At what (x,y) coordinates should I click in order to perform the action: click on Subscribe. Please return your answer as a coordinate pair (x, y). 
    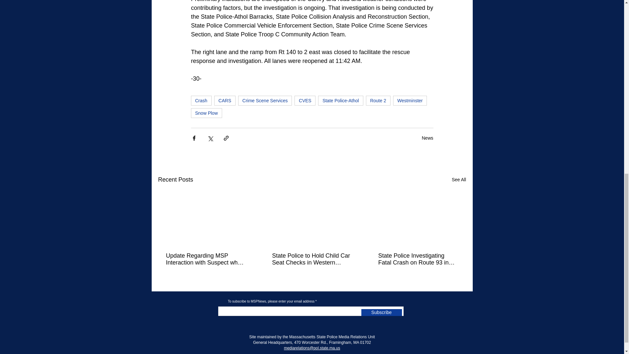
    Looking at the image, I should click on (381, 312).